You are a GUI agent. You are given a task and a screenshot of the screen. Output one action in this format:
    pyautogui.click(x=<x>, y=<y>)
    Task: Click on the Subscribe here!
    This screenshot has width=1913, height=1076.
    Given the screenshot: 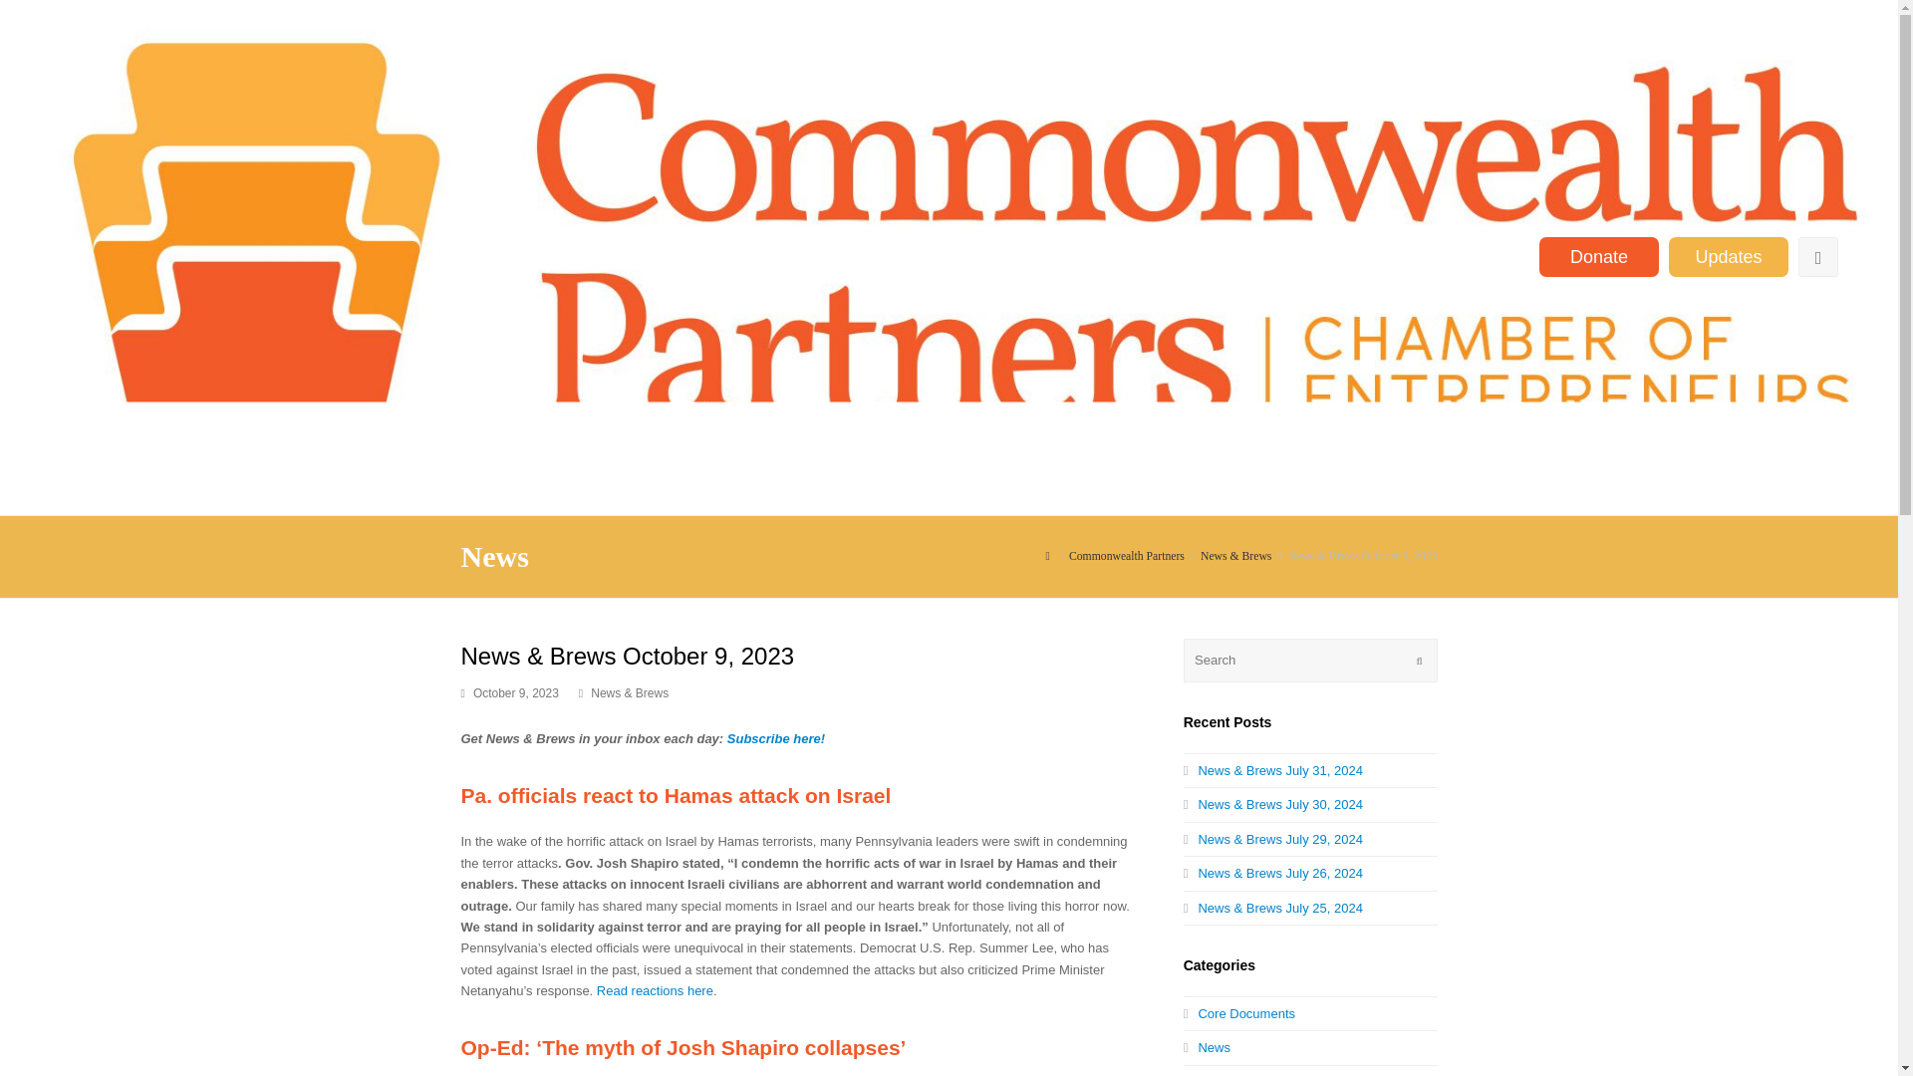 What is the action you would take?
    pyautogui.click(x=775, y=739)
    